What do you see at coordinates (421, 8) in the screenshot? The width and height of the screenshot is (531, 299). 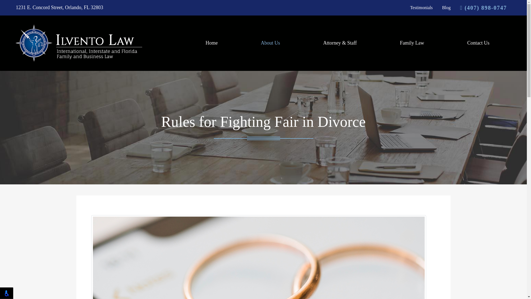 I see `Testimonials` at bounding box center [421, 8].